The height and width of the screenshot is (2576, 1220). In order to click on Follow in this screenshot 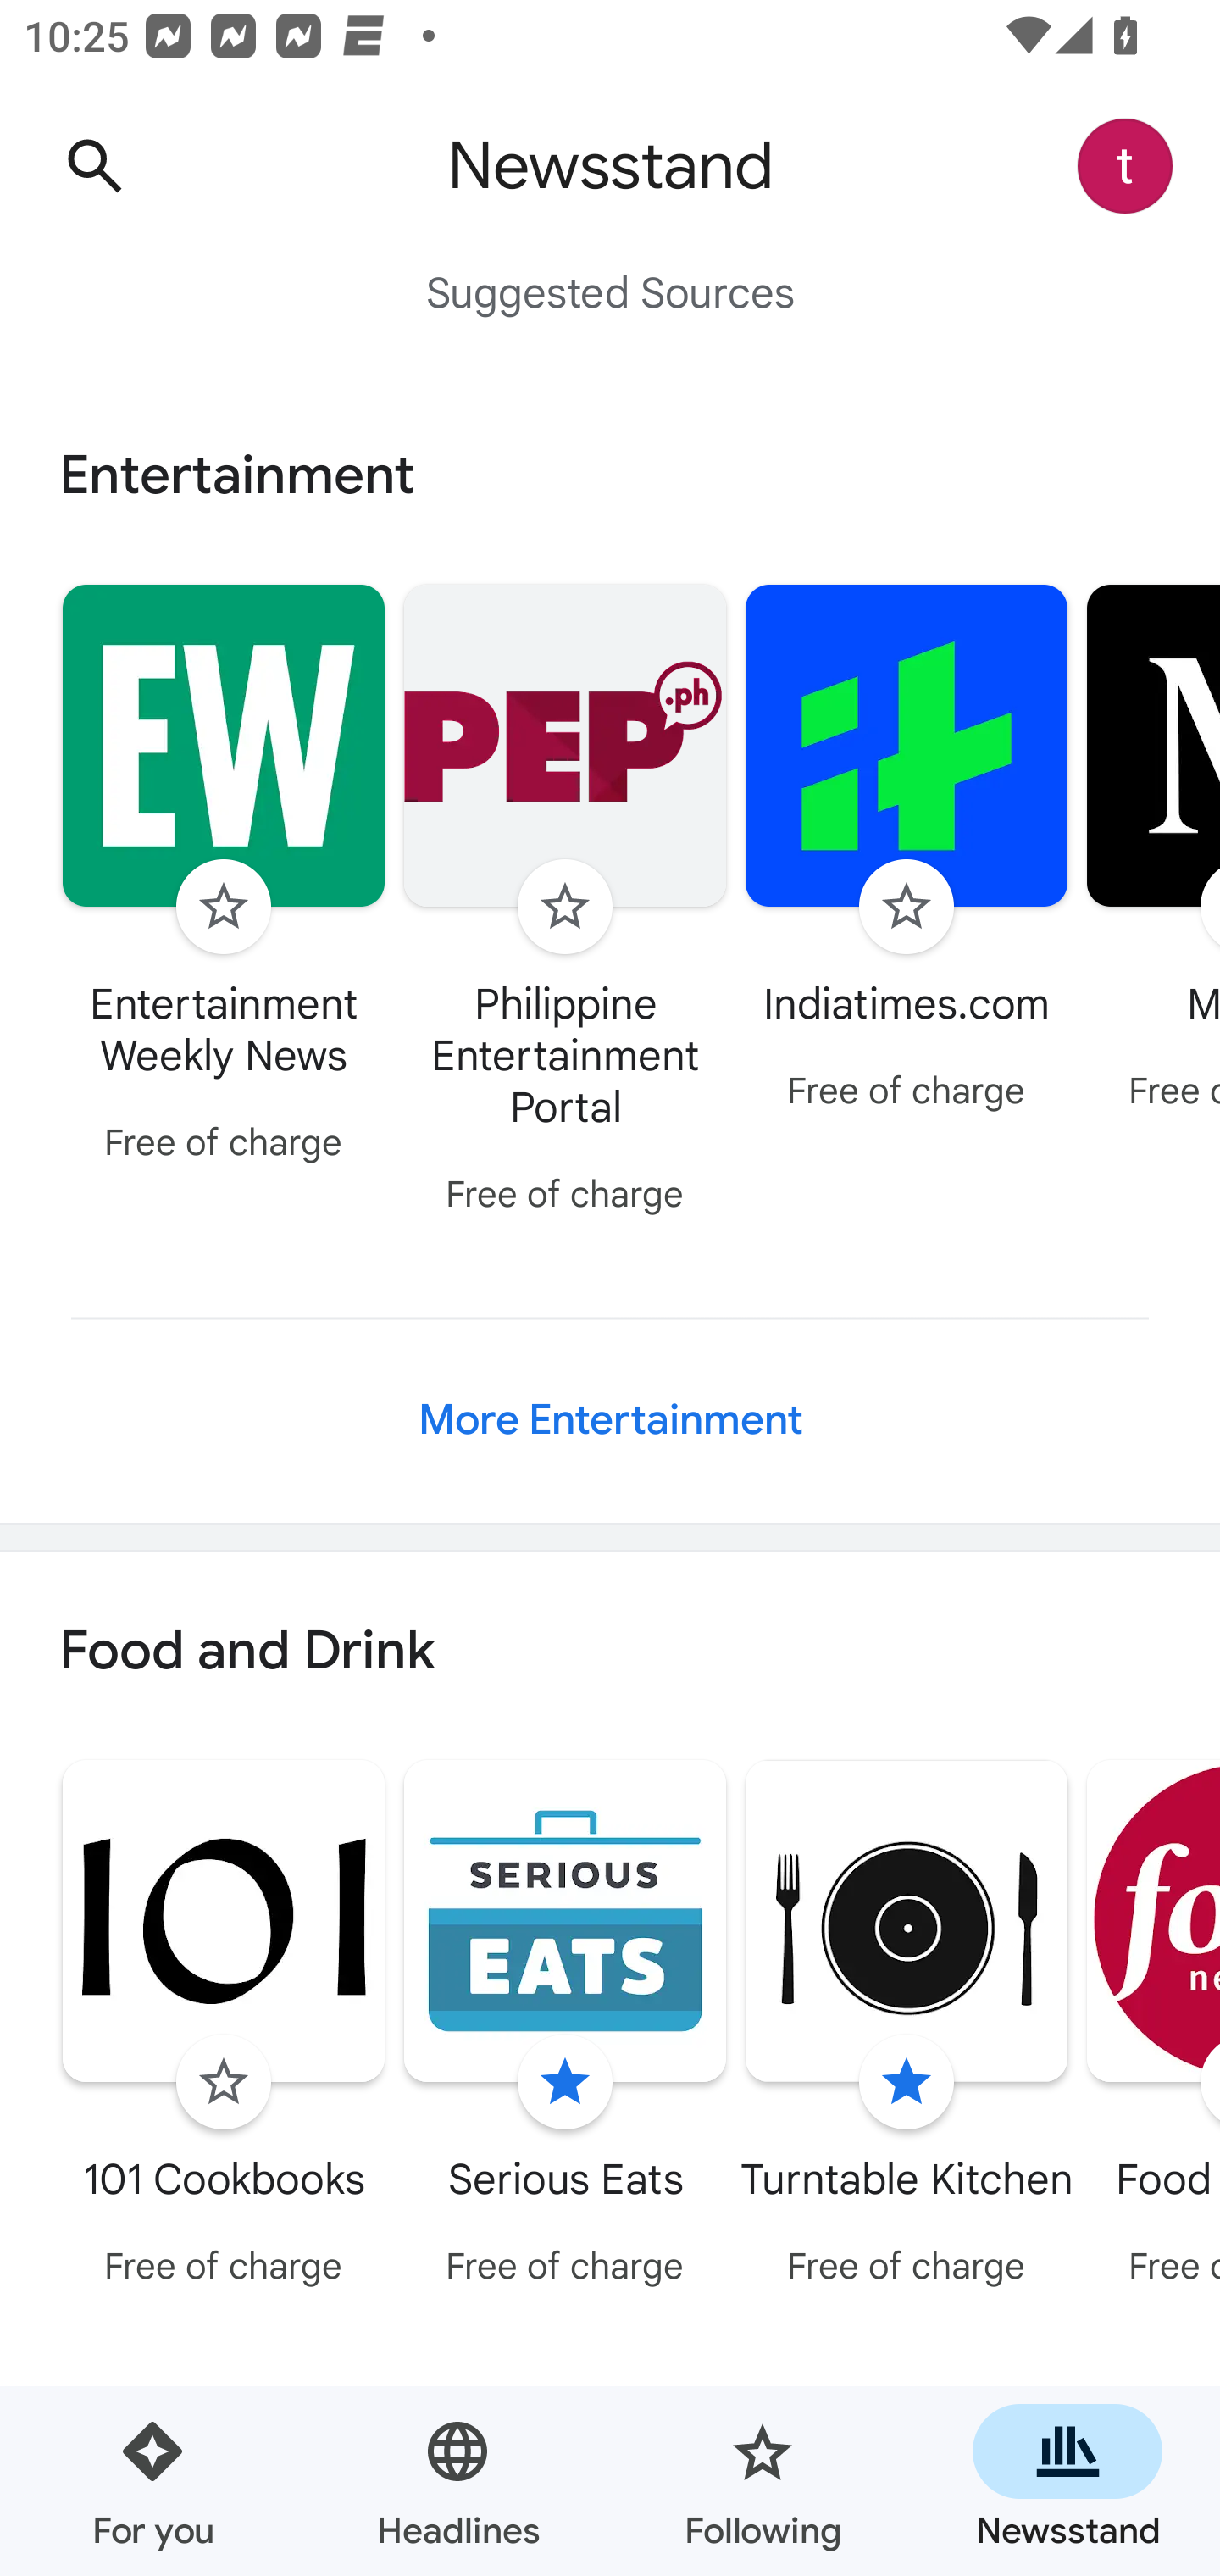, I will do `click(223, 907)`.